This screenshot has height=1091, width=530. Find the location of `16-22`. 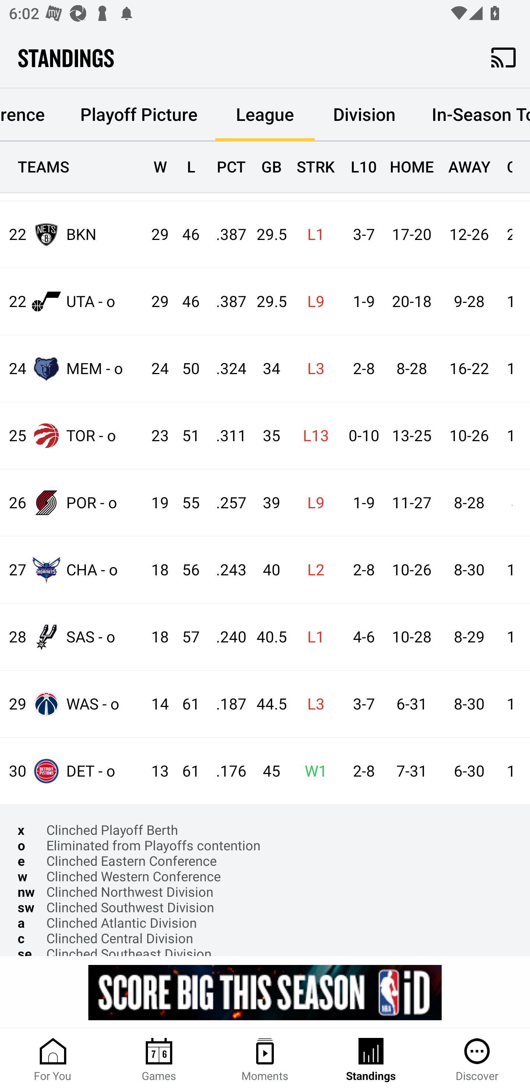

16-22 is located at coordinates (469, 369).